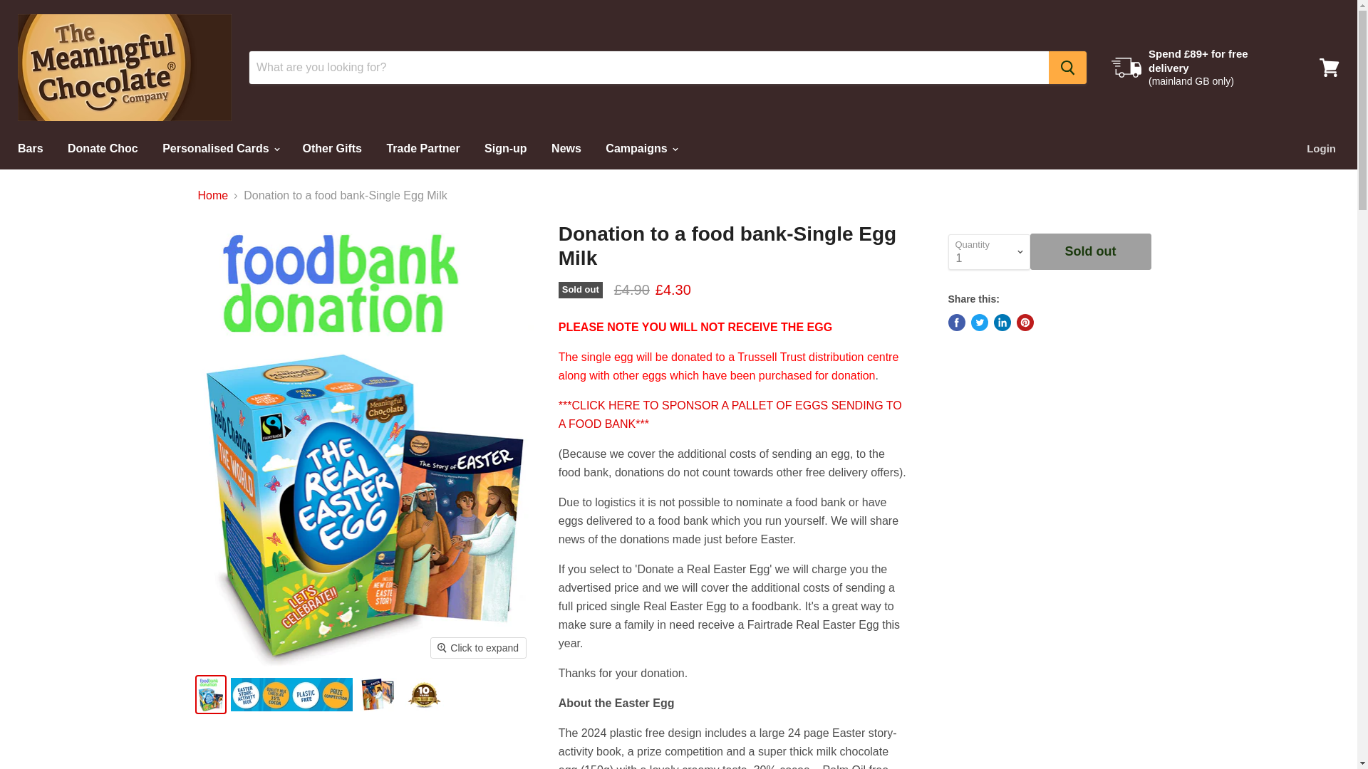 This screenshot has height=769, width=1368. I want to click on Personalised Cards, so click(220, 148).